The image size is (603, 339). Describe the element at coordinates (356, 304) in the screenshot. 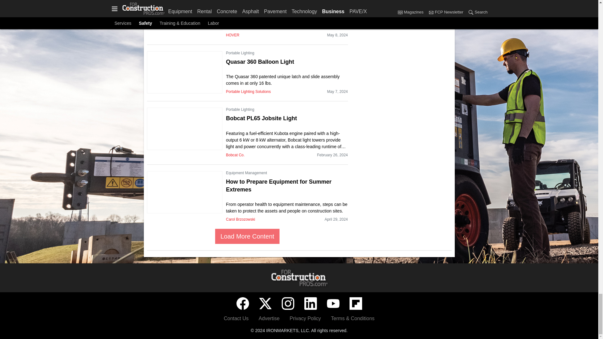

I see `Flipboard icon` at that location.